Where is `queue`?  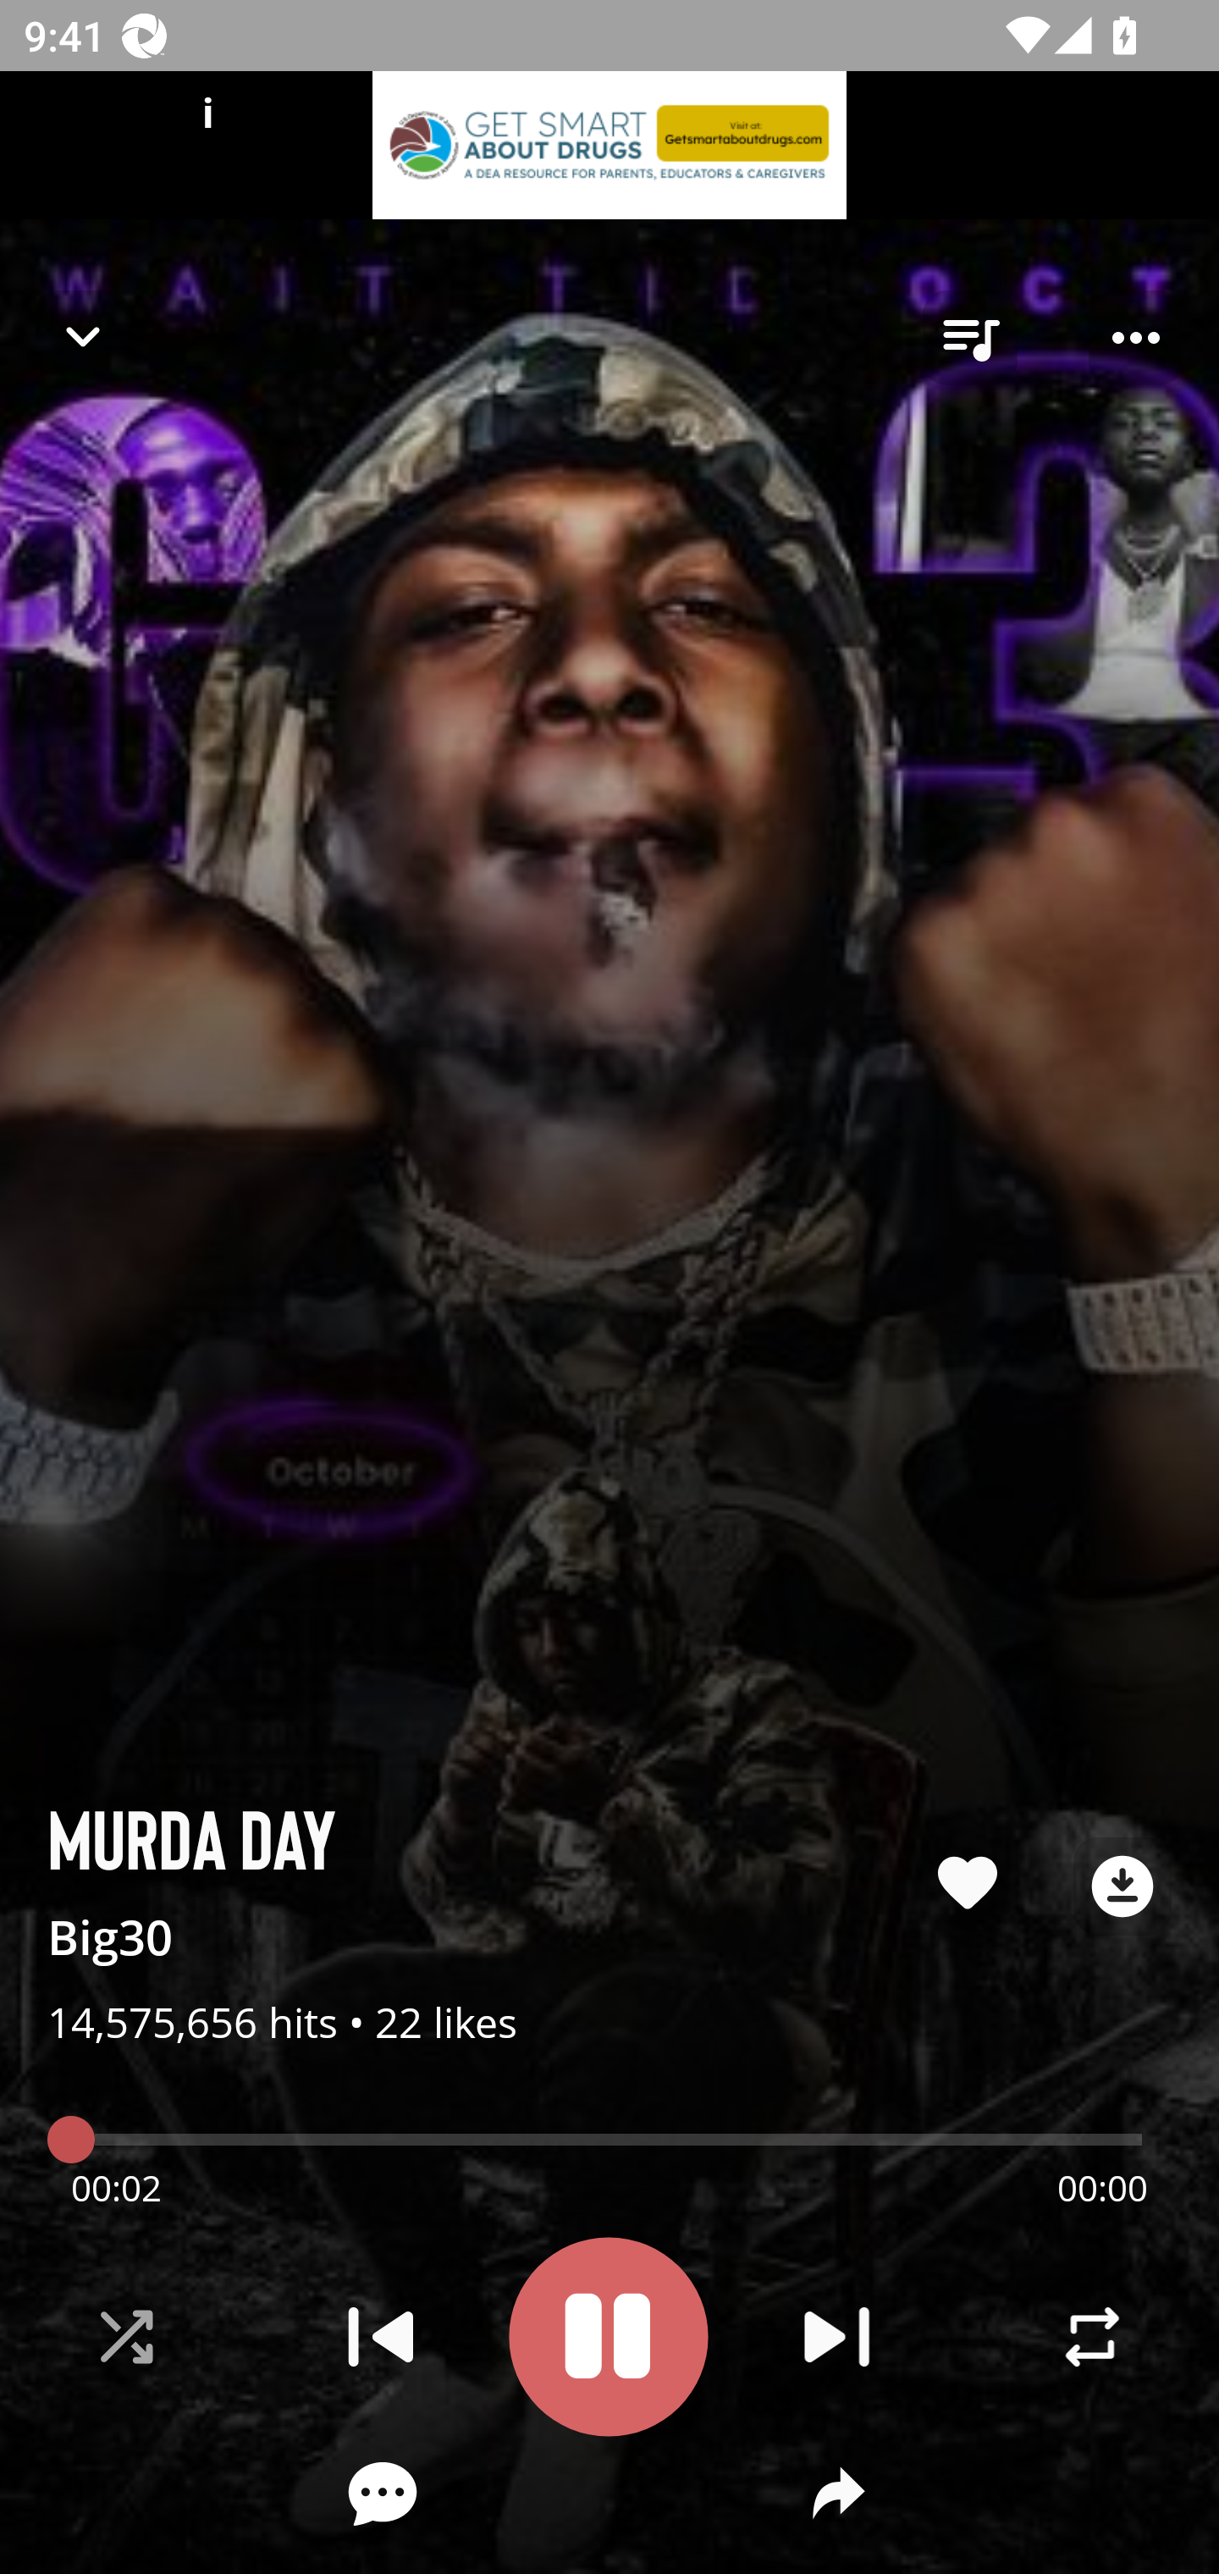
queue is located at coordinates (970, 339).